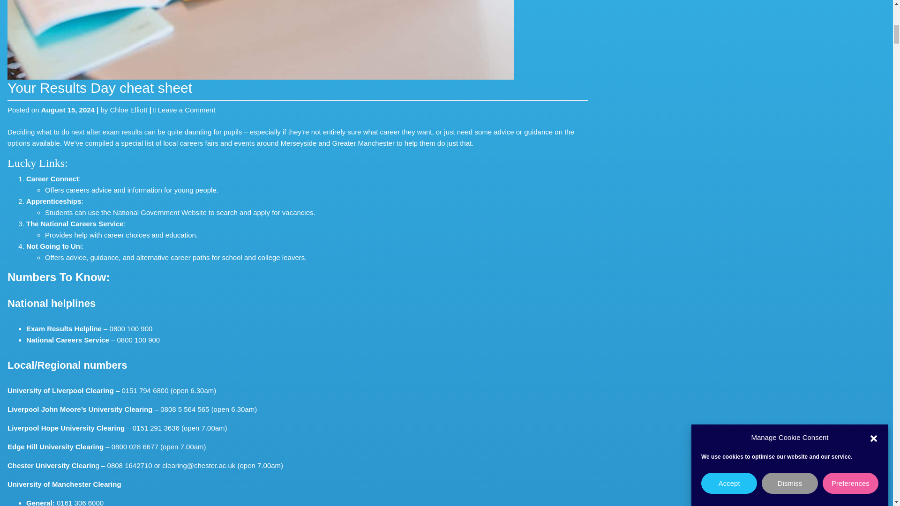  What do you see at coordinates (53, 201) in the screenshot?
I see `Career Connect` at bounding box center [53, 201].